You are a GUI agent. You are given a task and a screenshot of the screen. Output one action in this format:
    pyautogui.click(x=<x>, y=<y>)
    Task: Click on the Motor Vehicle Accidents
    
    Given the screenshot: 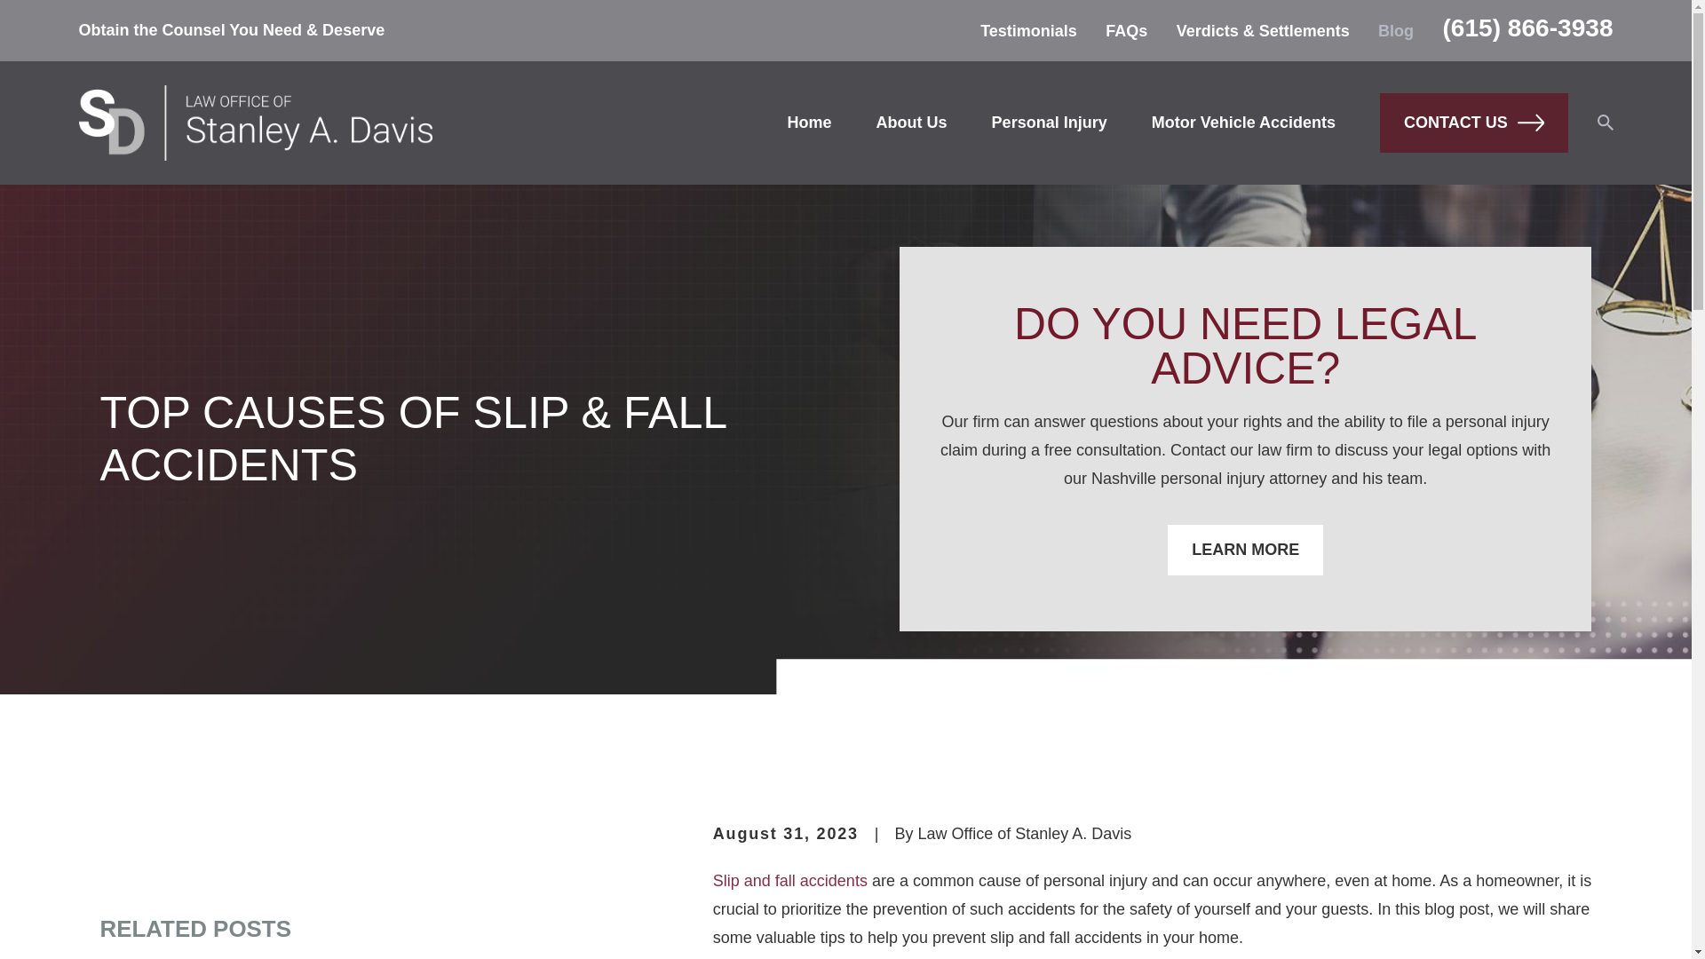 What is the action you would take?
    pyautogui.click(x=1243, y=122)
    